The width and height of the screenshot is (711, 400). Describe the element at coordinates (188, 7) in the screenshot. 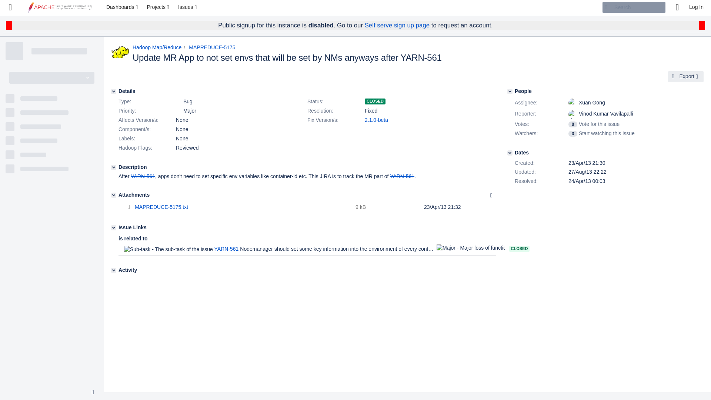

I see `Issues` at that location.